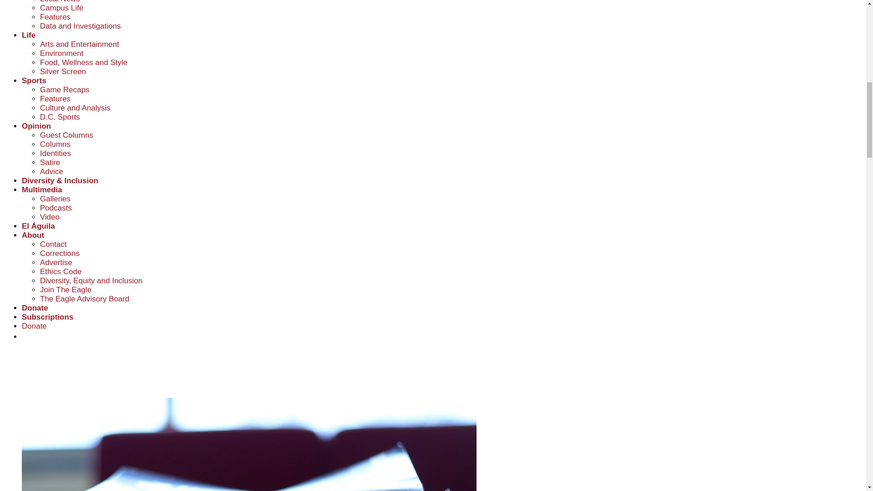 The width and height of the screenshot is (873, 491). What do you see at coordinates (47, 317) in the screenshot?
I see `Subscriptions` at bounding box center [47, 317].